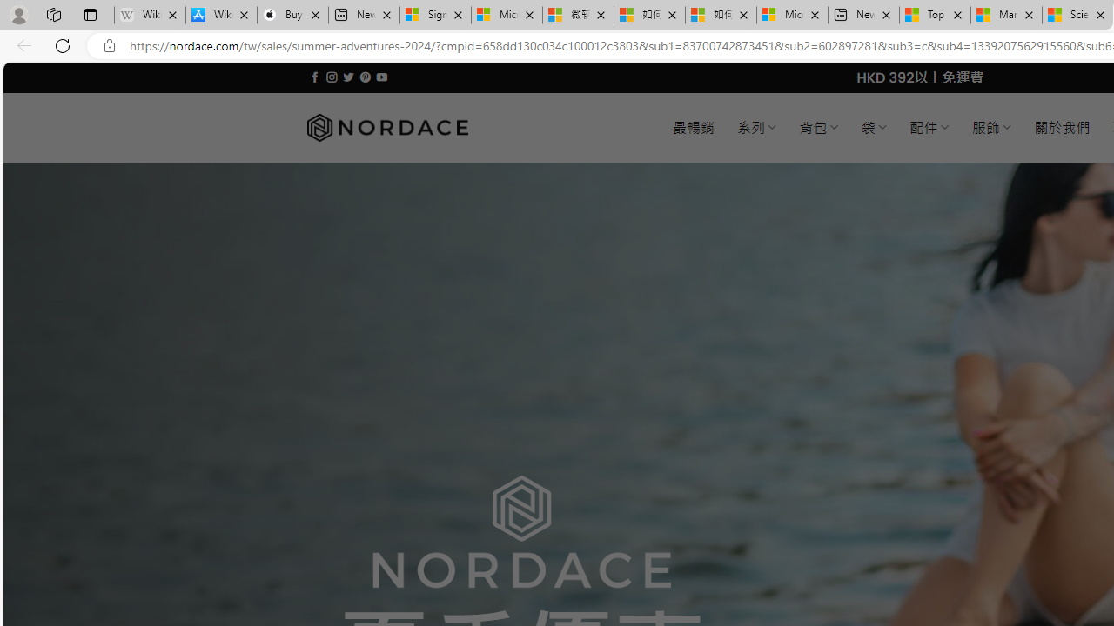 This screenshot has width=1114, height=626. Describe the element at coordinates (315, 77) in the screenshot. I see `Follow on Facebook` at that location.